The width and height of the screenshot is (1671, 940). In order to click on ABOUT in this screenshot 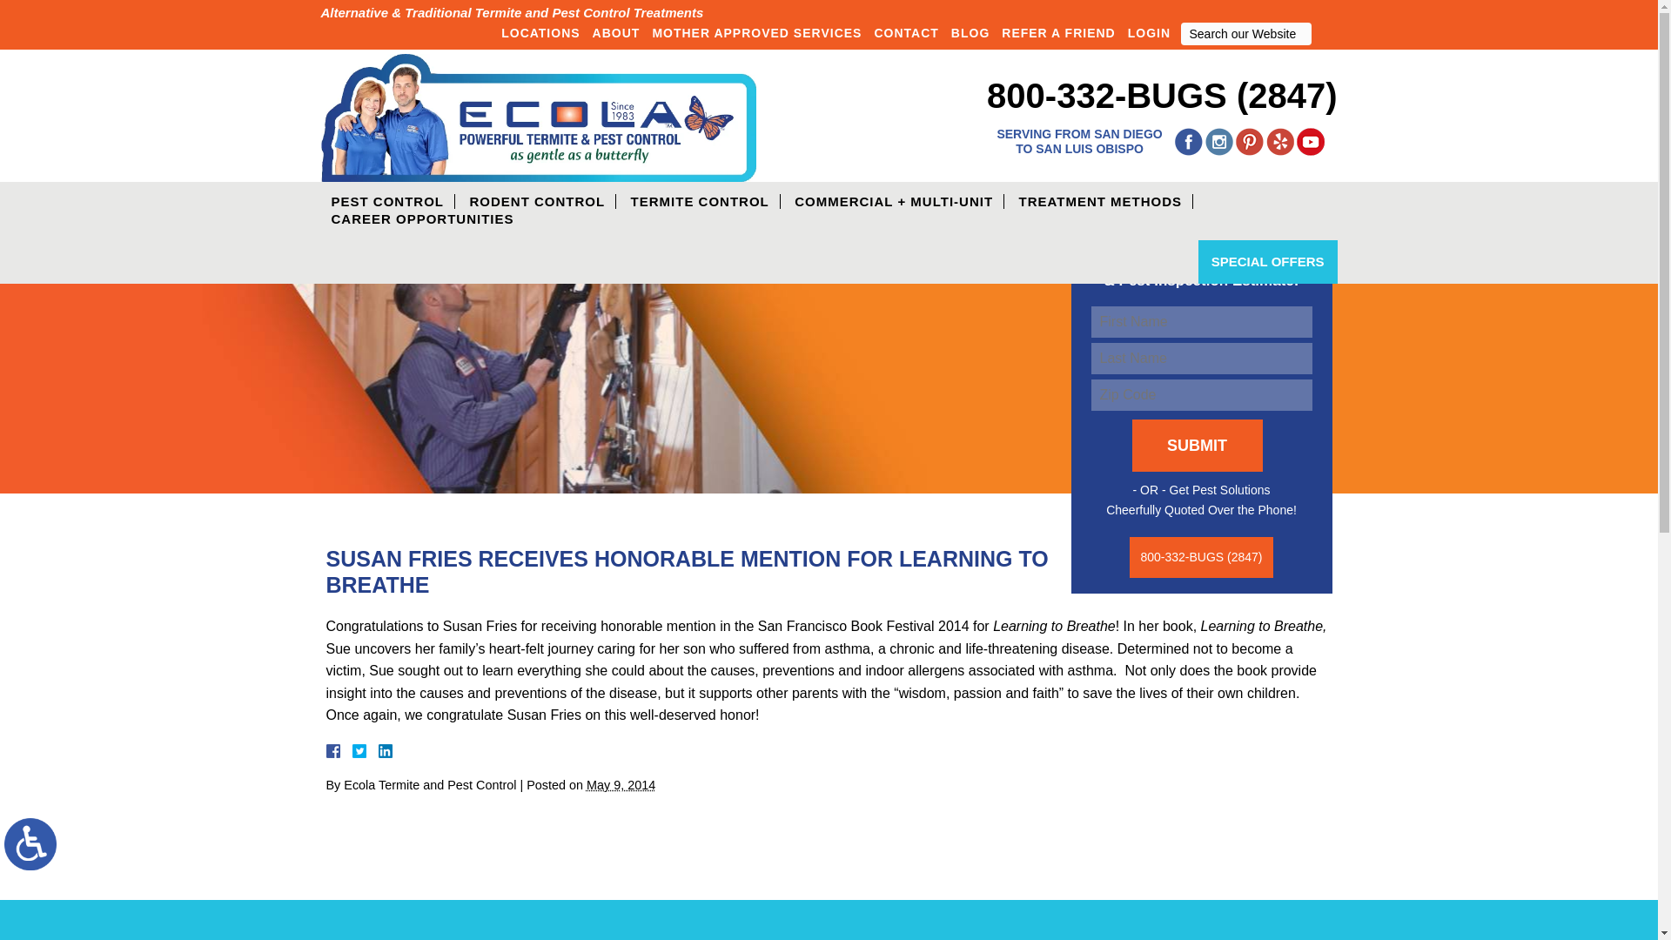, I will do `click(616, 32)`.